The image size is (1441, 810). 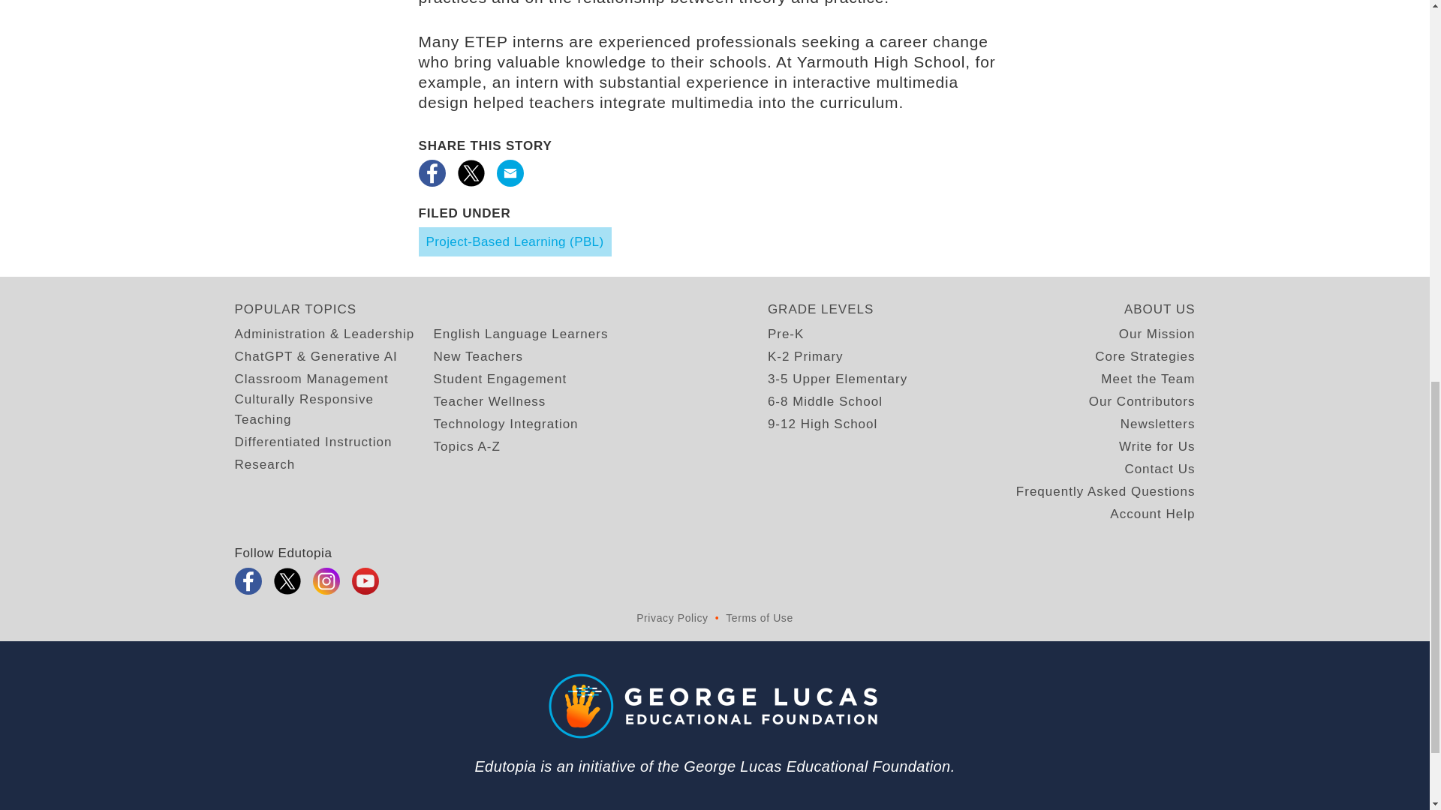 What do you see at coordinates (497, 291) in the screenshot?
I see `Student Engagement` at bounding box center [497, 291].